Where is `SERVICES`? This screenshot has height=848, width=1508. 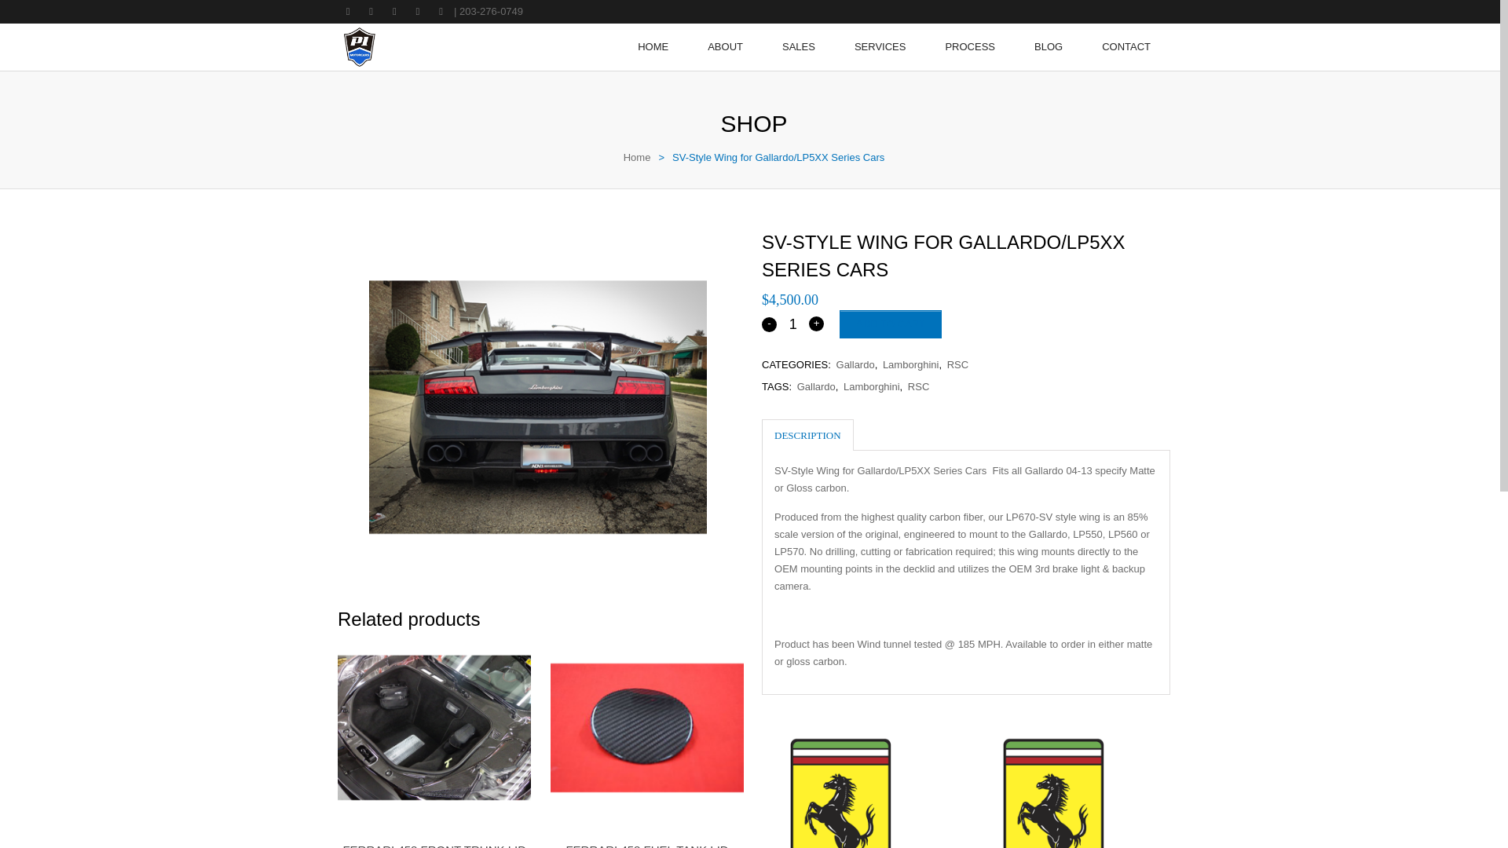 SERVICES is located at coordinates (880, 47).